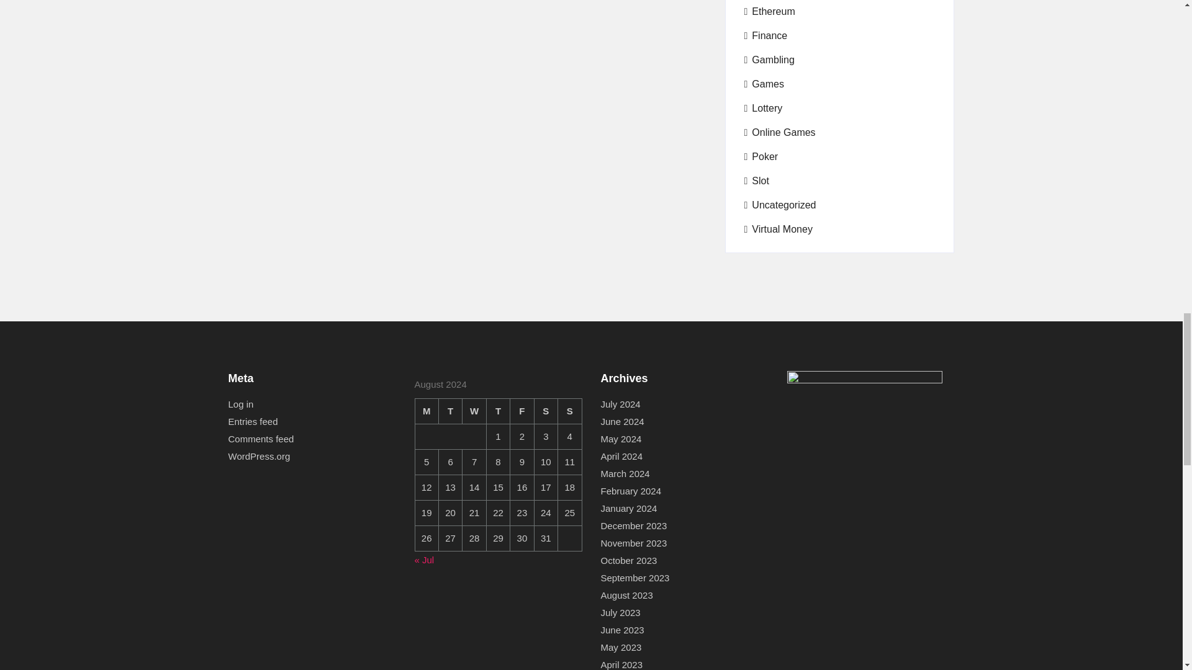 The width and height of the screenshot is (1192, 670). What do you see at coordinates (769, 11) in the screenshot?
I see `Ethereum` at bounding box center [769, 11].